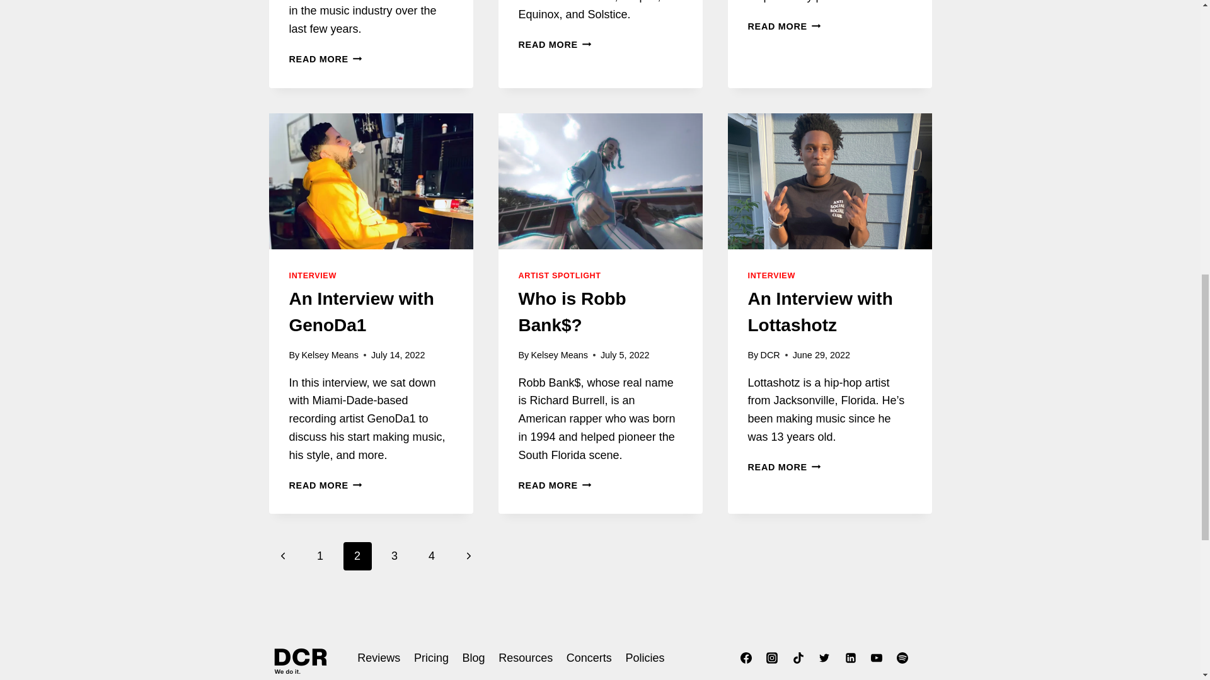  I want to click on Kelsey Means, so click(784, 26).